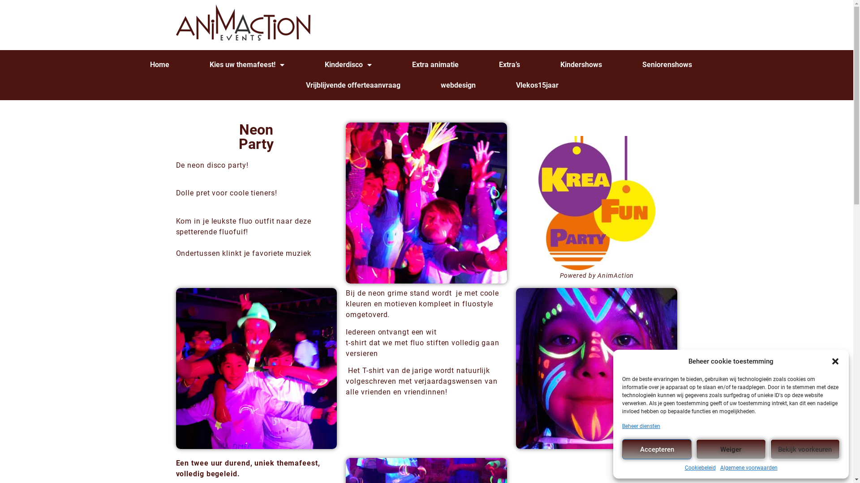 This screenshot has height=483, width=860. Describe the element at coordinates (537, 85) in the screenshot. I see `Vlekos15jaar` at that location.